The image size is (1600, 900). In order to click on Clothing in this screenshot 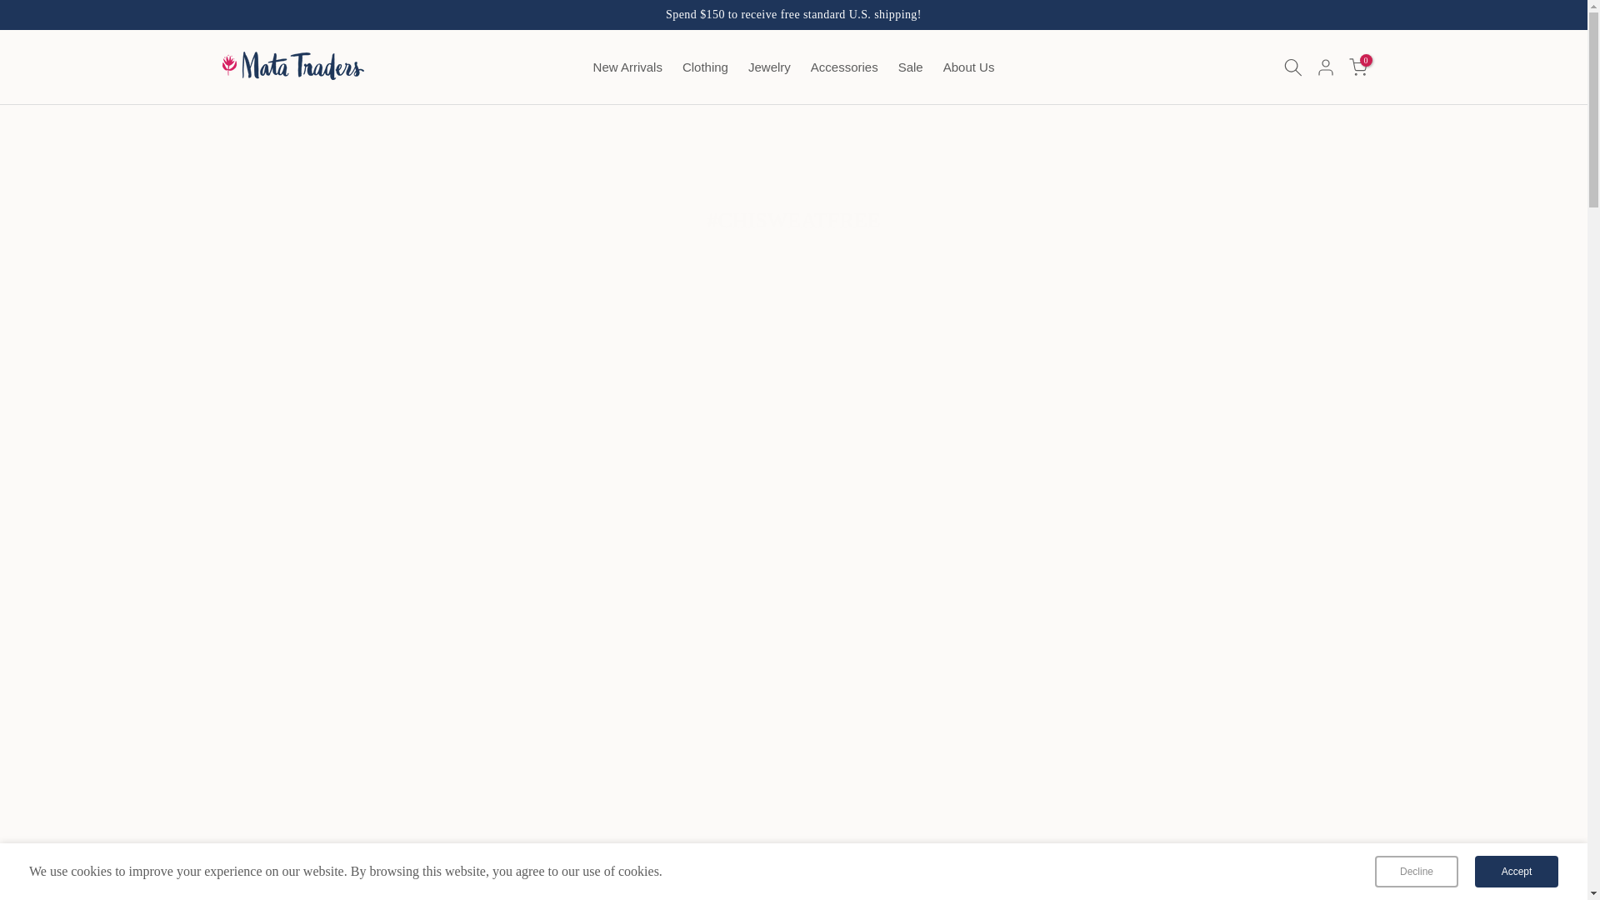, I will do `click(705, 67)`.